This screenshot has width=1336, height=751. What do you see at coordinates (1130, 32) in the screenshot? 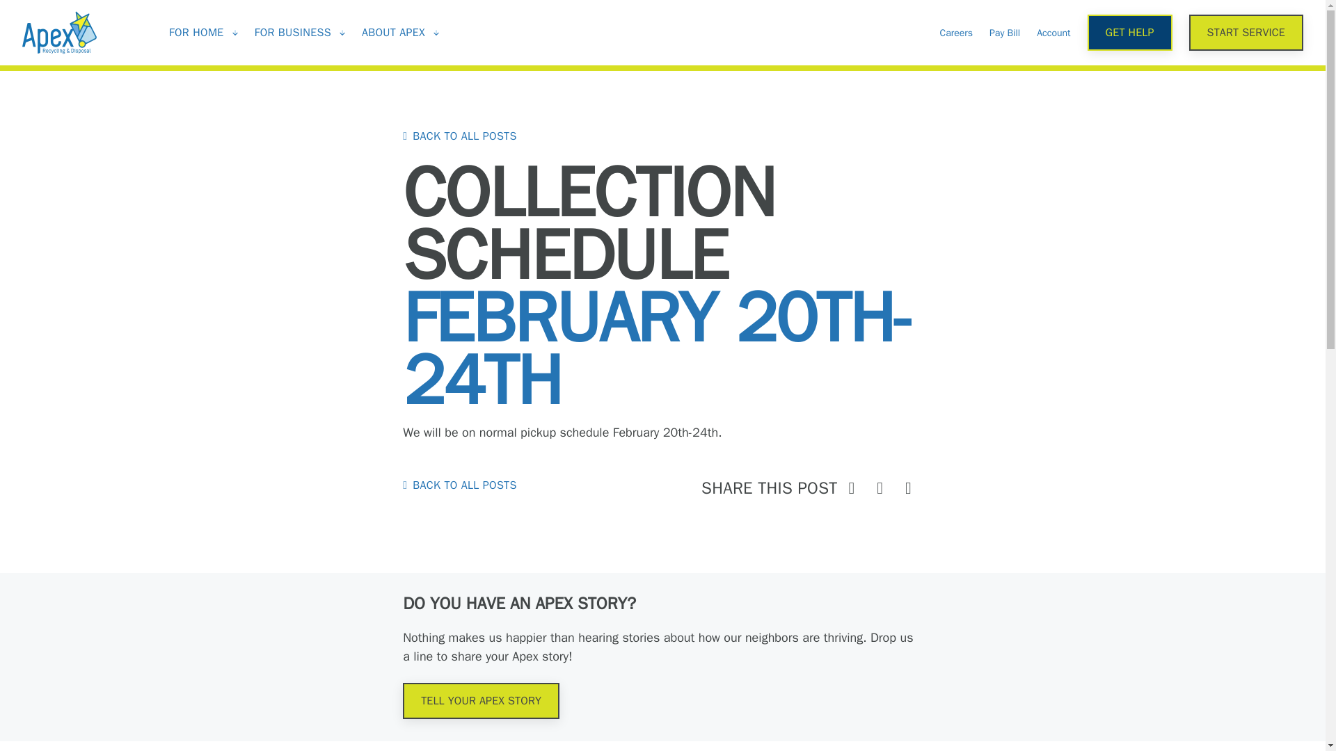
I see `GET HELP` at bounding box center [1130, 32].